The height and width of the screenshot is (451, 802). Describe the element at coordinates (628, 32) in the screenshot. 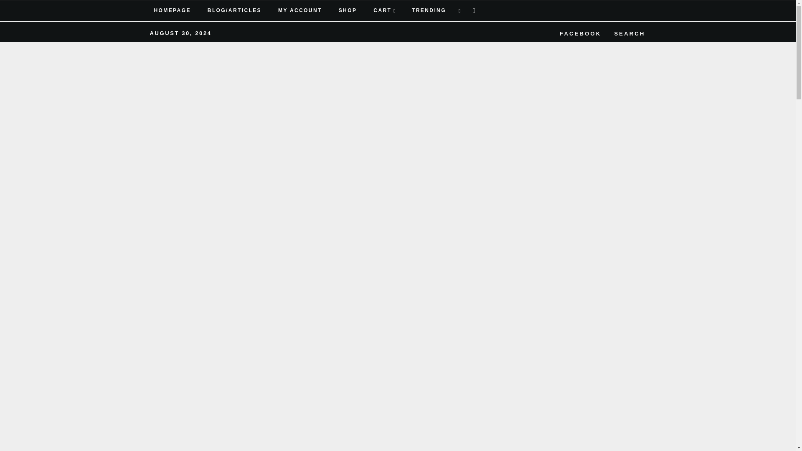

I see `SEARCH` at that location.